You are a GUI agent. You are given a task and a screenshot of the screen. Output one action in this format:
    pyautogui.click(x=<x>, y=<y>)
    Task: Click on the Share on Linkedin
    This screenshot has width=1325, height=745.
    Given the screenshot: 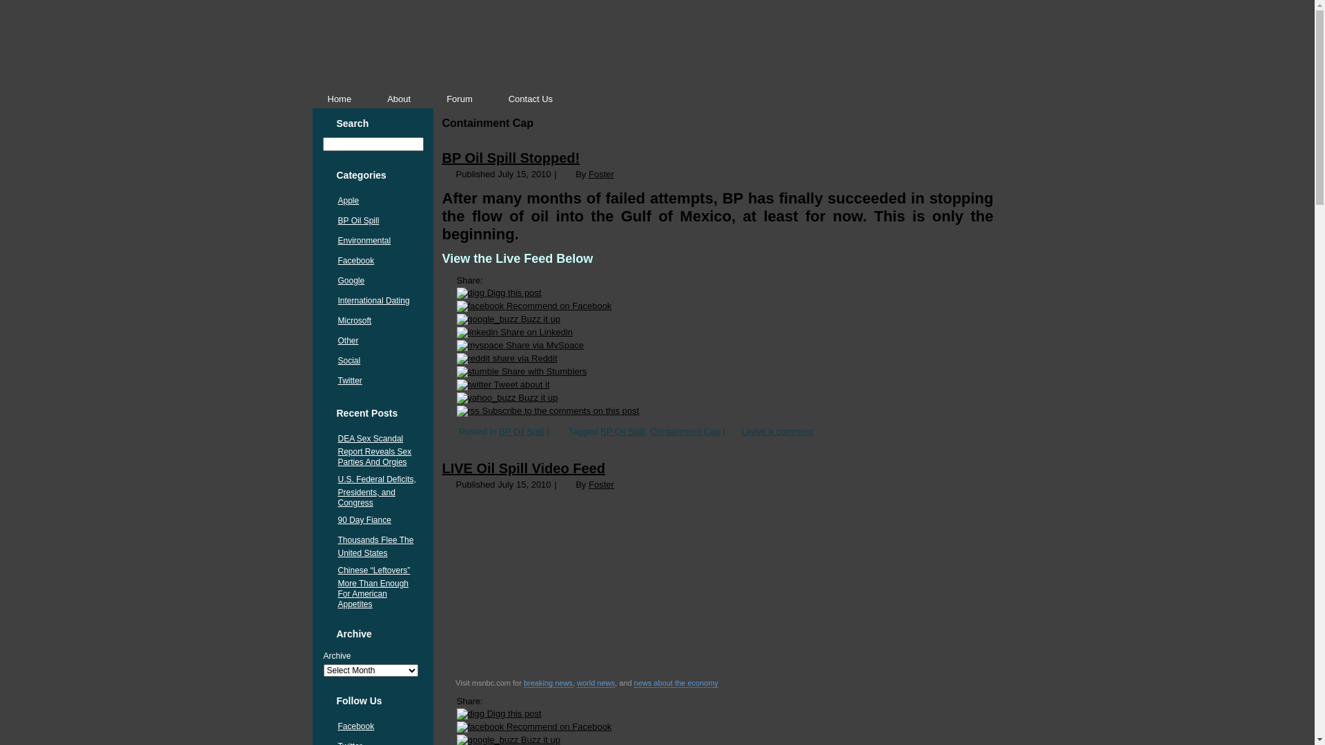 What is the action you would take?
    pyautogui.click(x=515, y=332)
    